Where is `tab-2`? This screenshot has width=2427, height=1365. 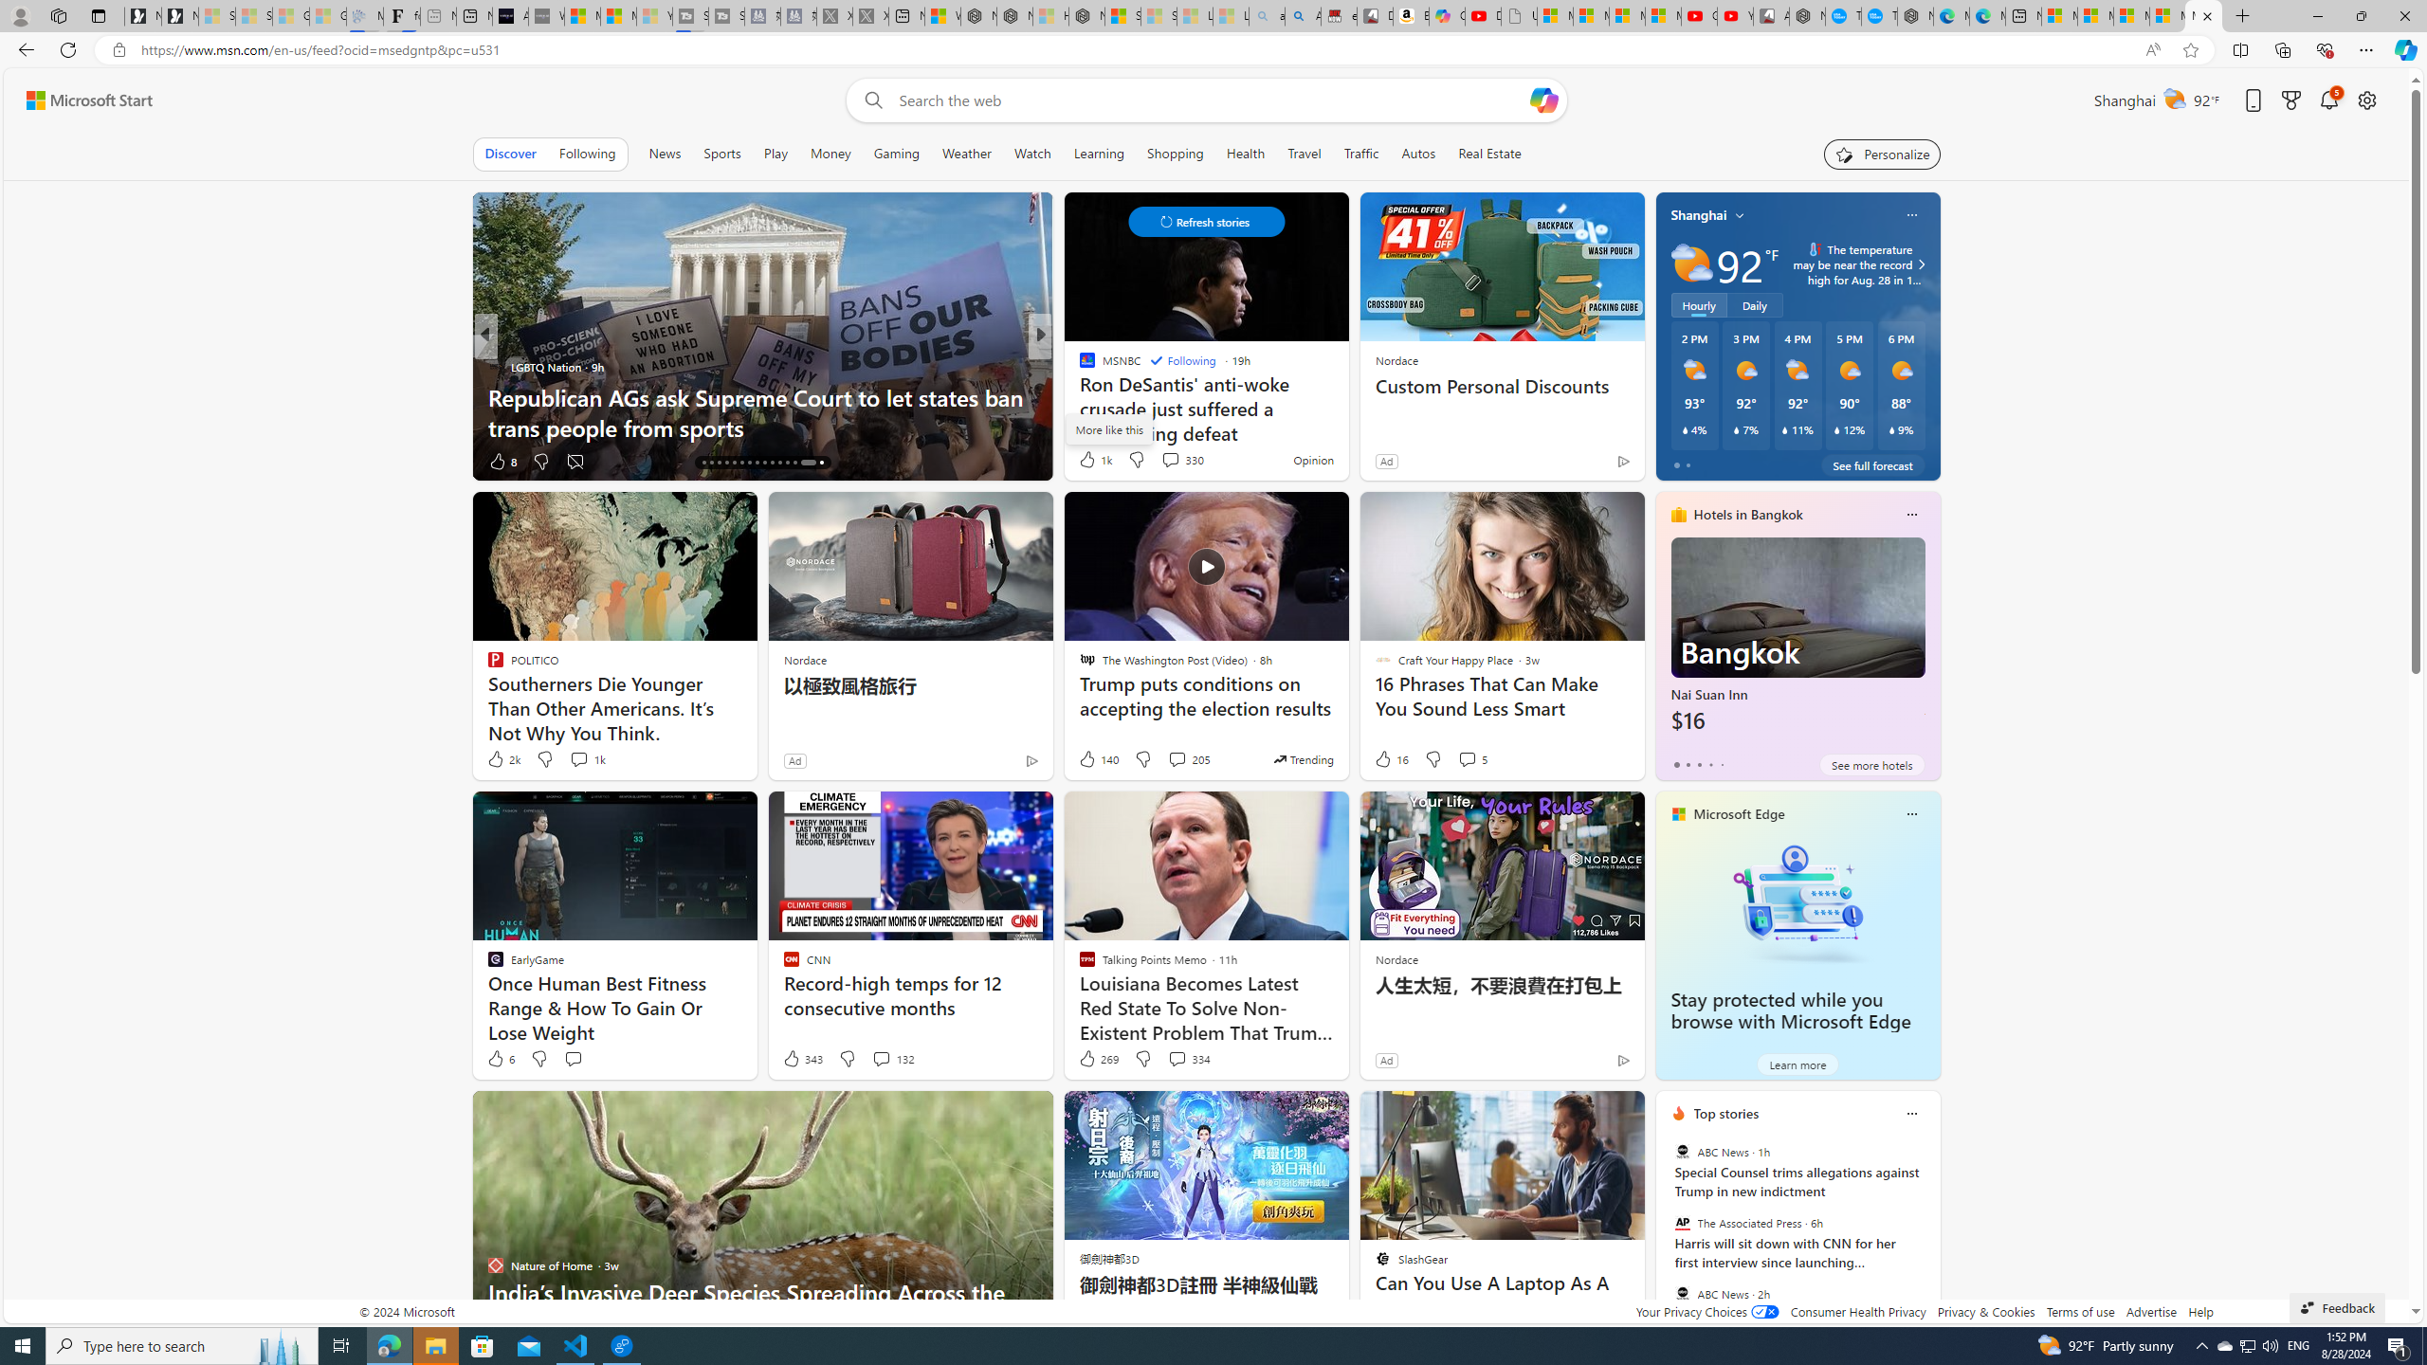 tab-2 is located at coordinates (1699, 764).